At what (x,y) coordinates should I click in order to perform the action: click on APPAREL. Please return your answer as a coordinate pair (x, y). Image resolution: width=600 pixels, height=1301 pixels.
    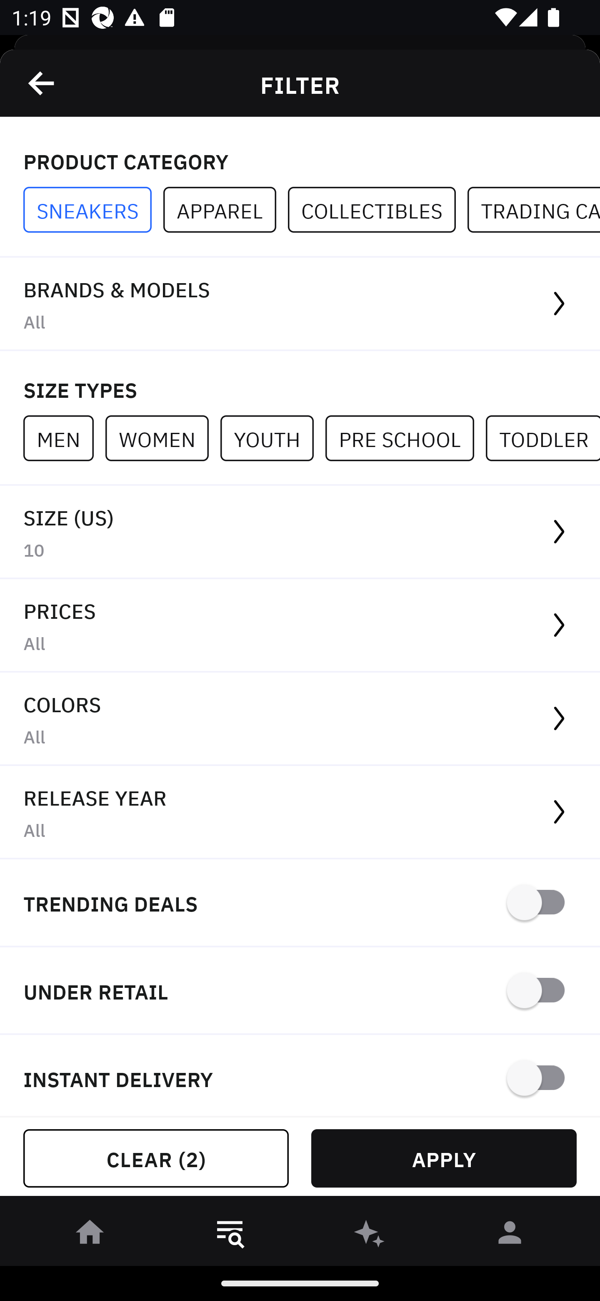
    Looking at the image, I should click on (225, 210).